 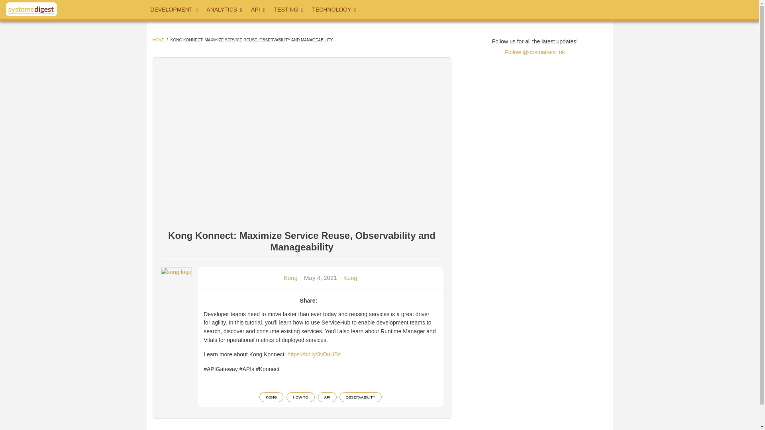 I want to click on TECHNOLOGY, so click(x=335, y=10).